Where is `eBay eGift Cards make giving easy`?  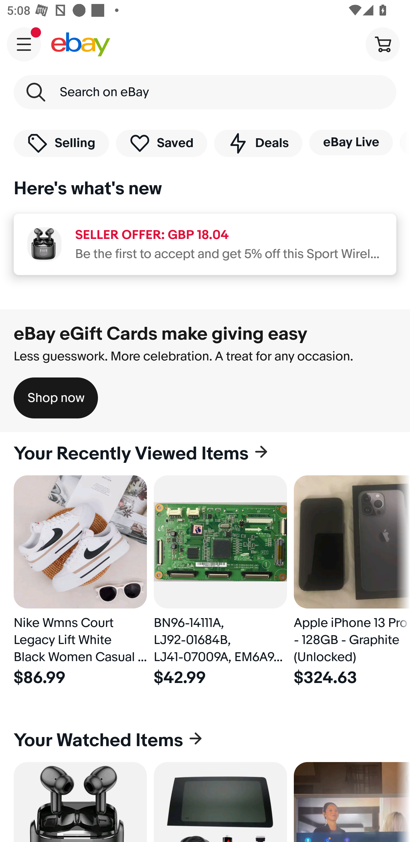
eBay eGift Cards make giving easy is located at coordinates (161, 334).